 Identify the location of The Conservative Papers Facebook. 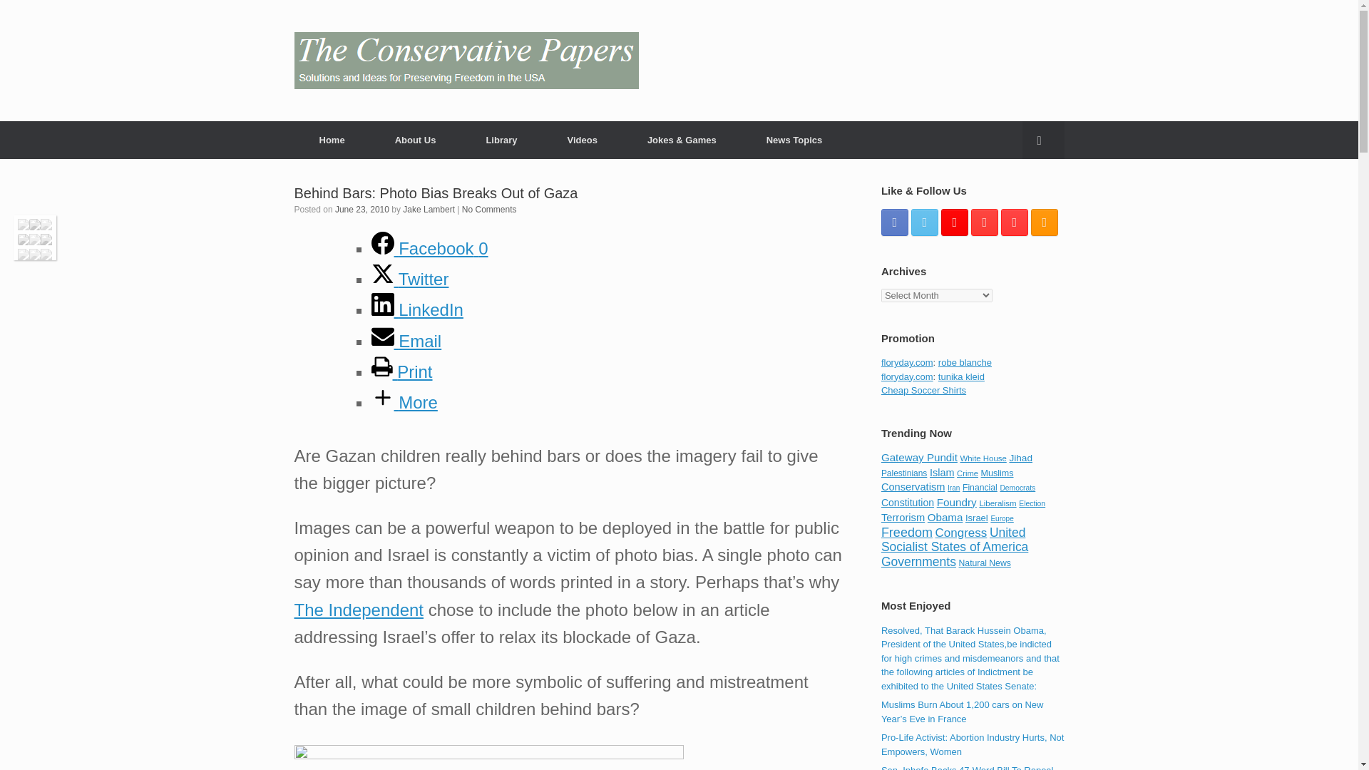
(895, 221).